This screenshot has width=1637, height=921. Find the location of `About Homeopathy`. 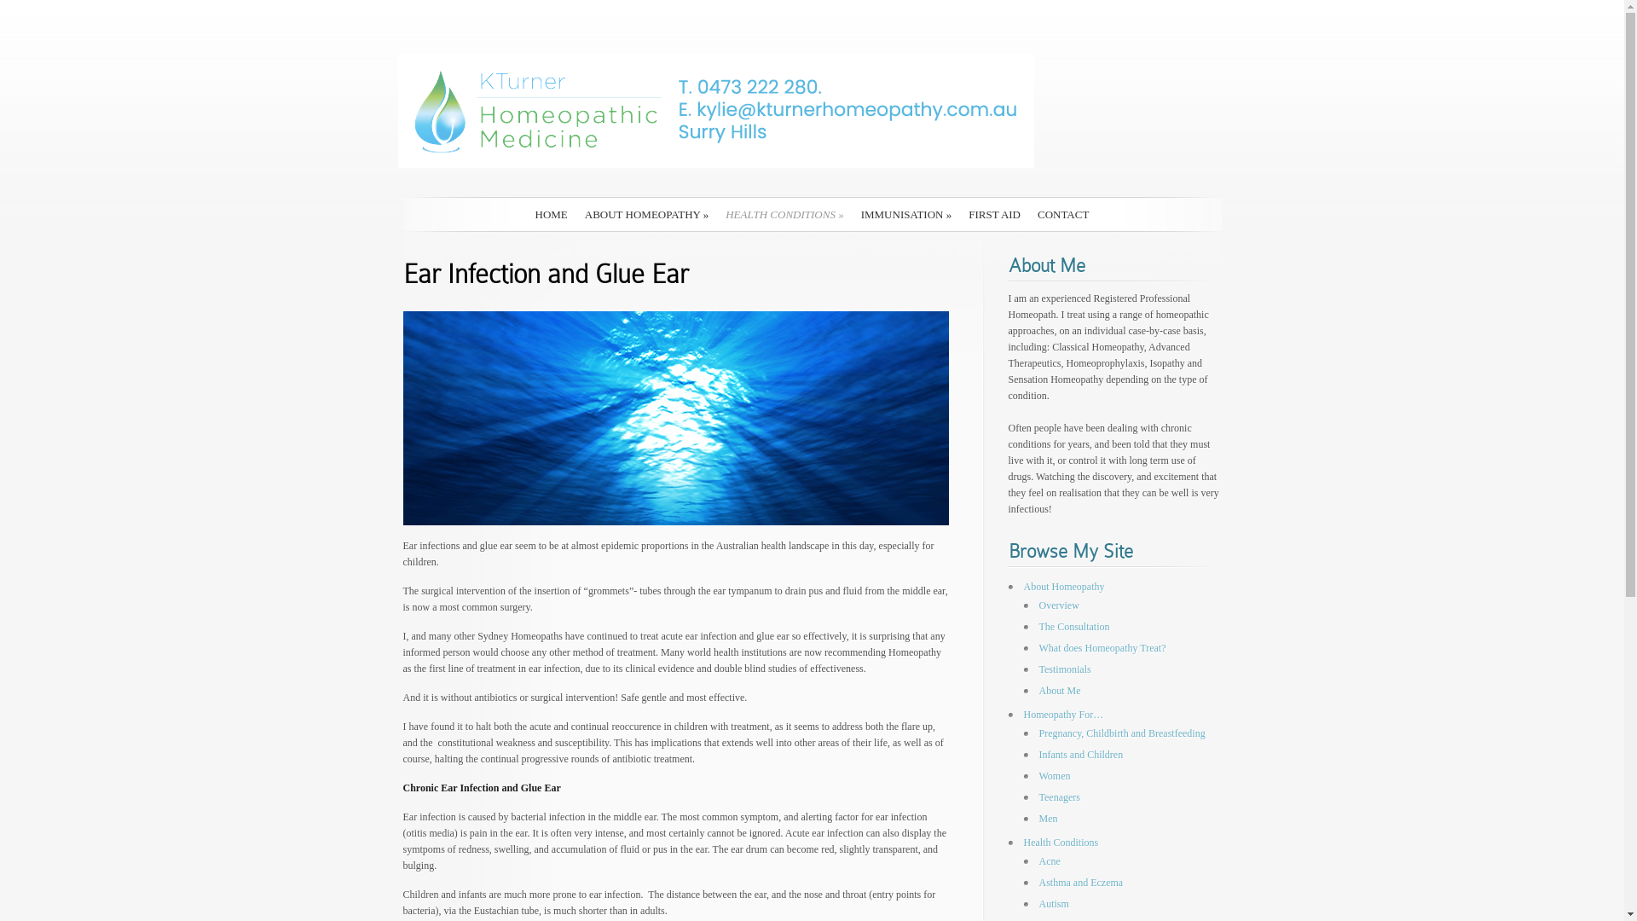

About Homeopathy is located at coordinates (1064, 587).